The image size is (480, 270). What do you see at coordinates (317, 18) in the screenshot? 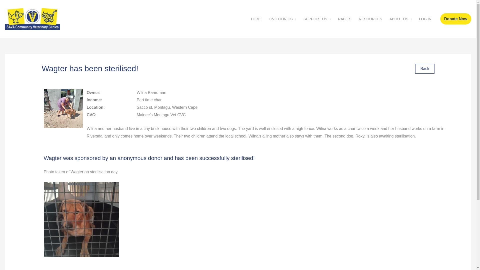
I see `SUPPORT US` at bounding box center [317, 18].